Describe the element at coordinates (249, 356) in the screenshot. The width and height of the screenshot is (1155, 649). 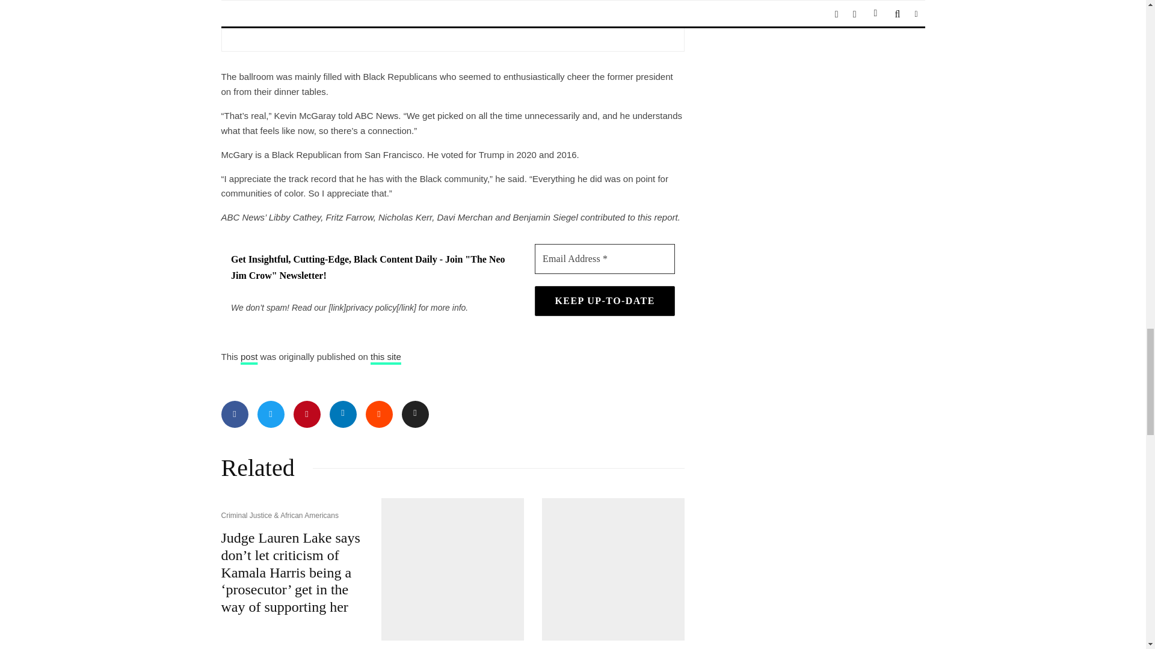
I see `post` at that location.